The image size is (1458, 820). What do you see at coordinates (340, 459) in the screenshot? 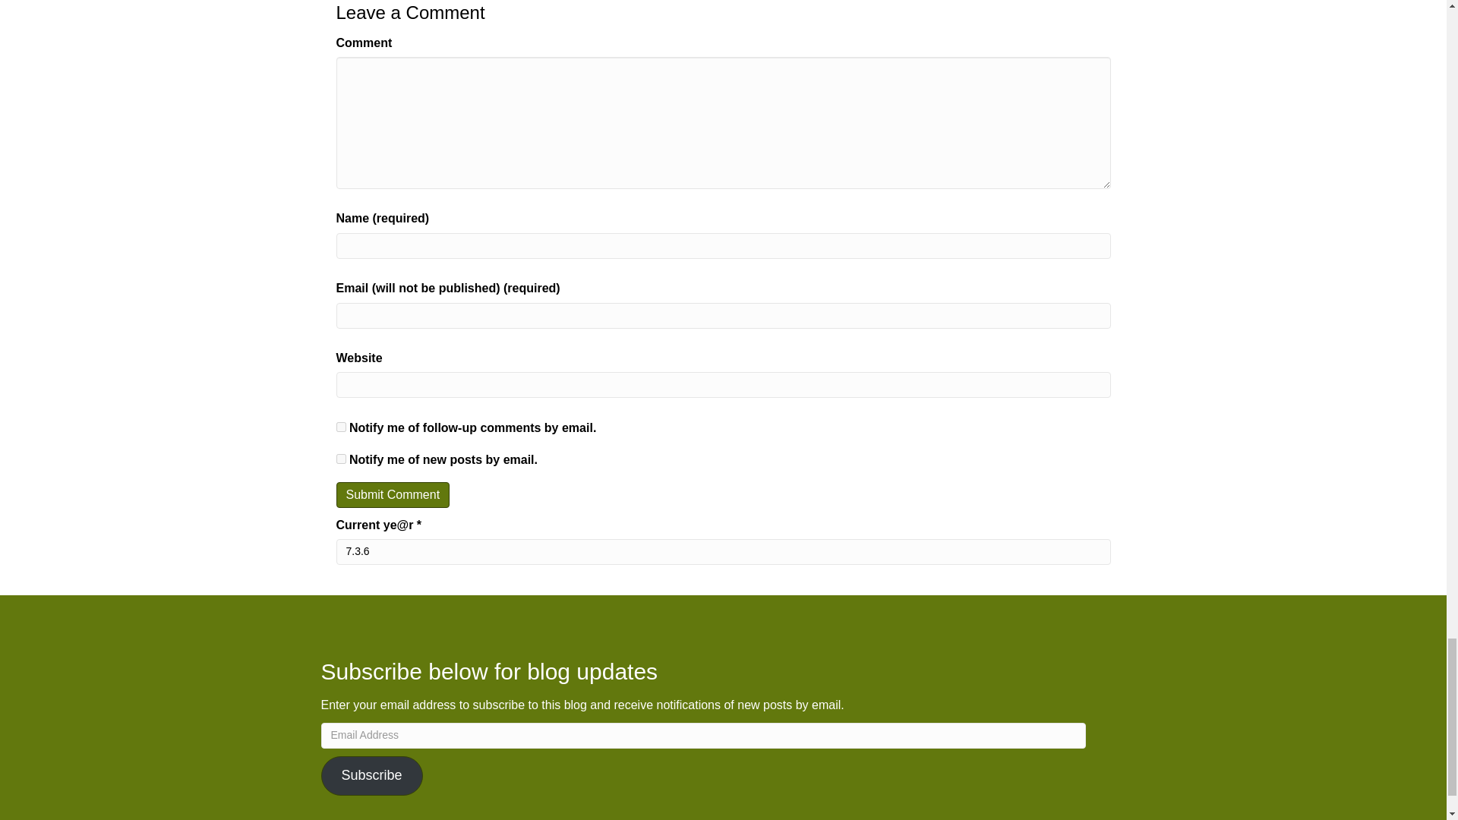
I see `subscribe` at bounding box center [340, 459].